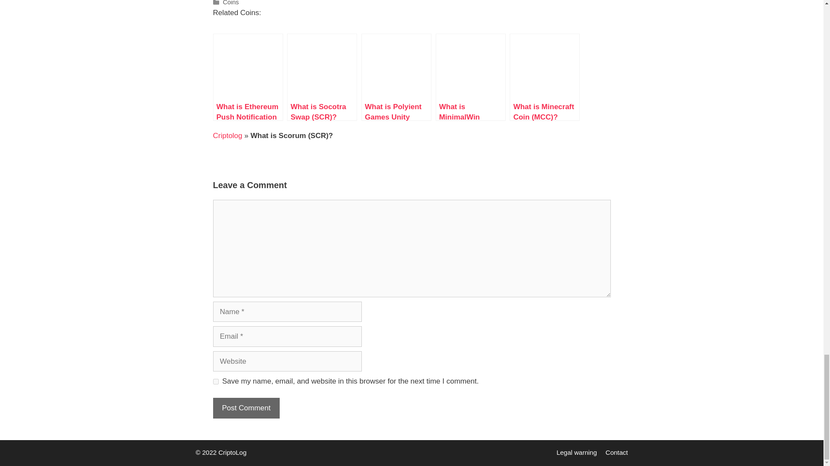 The image size is (830, 466). I want to click on Contact, so click(617, 452).